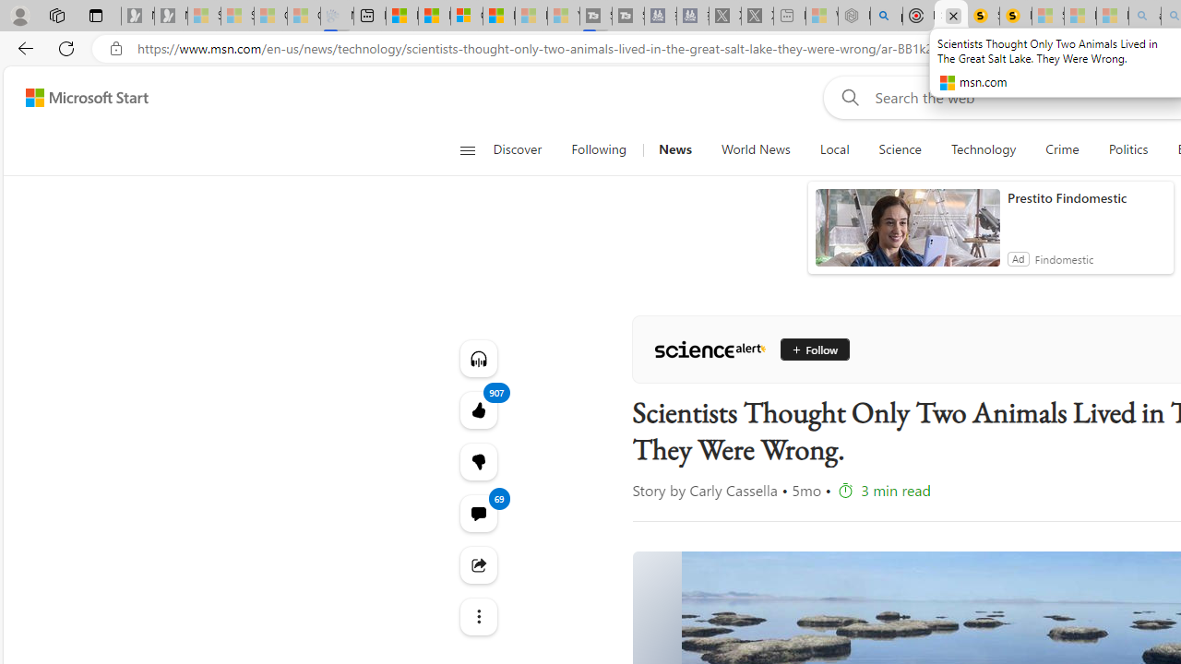  I want to click on Streaming Coverage | T3 - Sleeping, so click(596, 17).